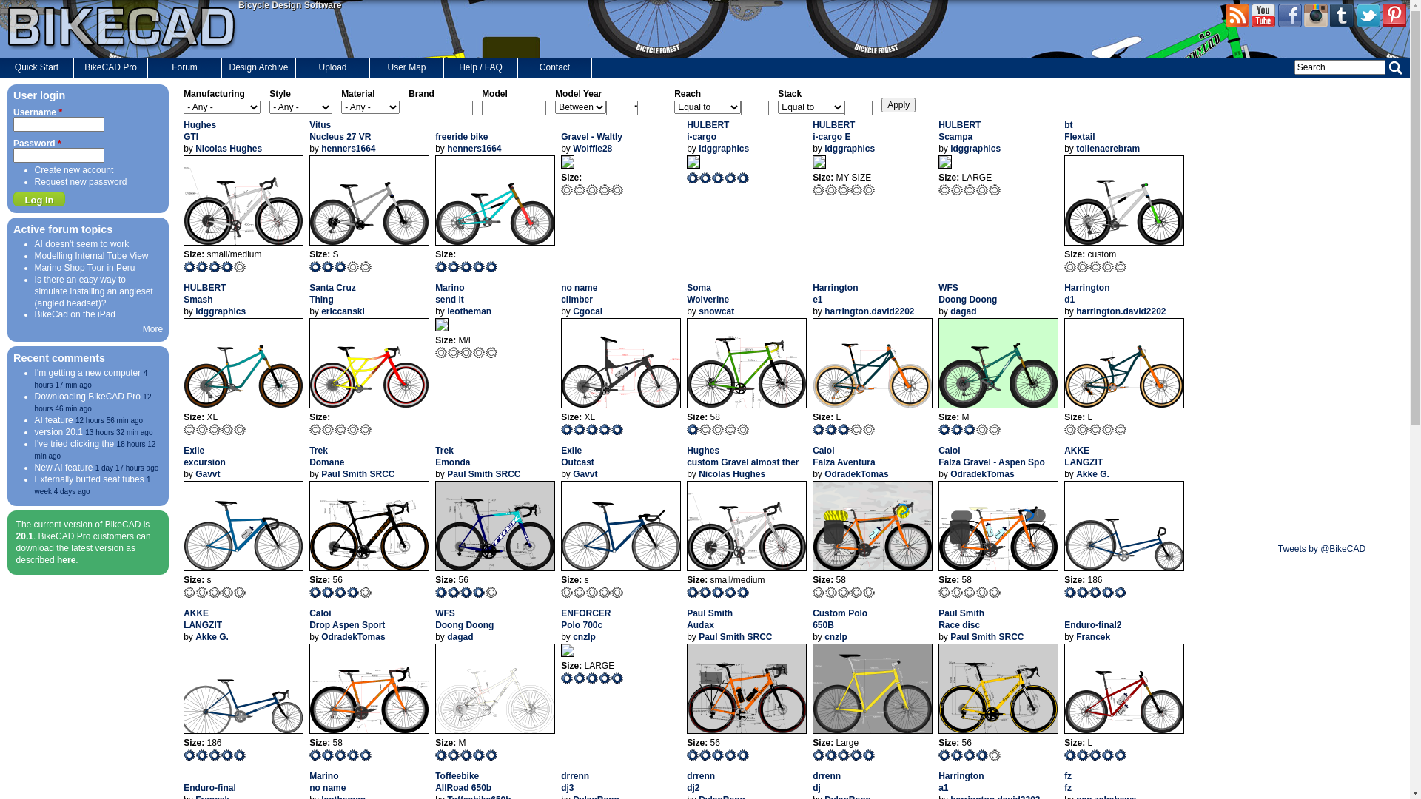 The image size is (1421, 799). Describe the element at coordinates (480, 592) in the screenshot. I see `Give Emonda 4/5` at that location.